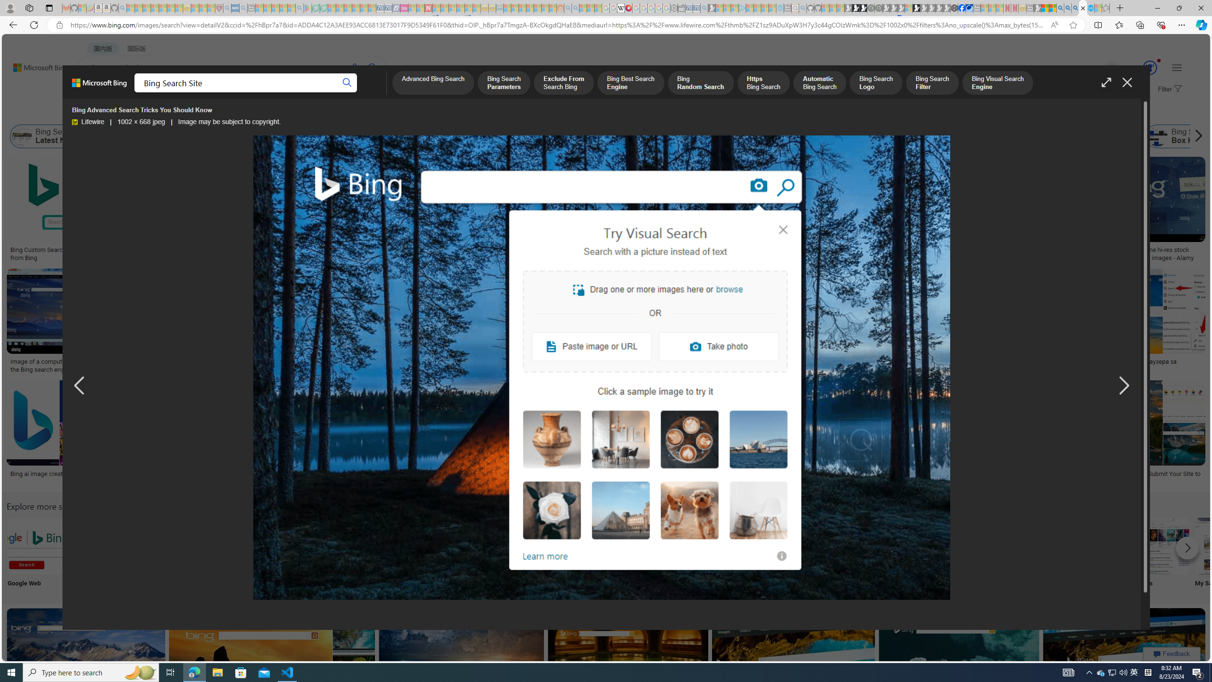 The width and height of the screenshot is (1212, 682). I want to click on Bing AI - Search, so click(1060, 8).